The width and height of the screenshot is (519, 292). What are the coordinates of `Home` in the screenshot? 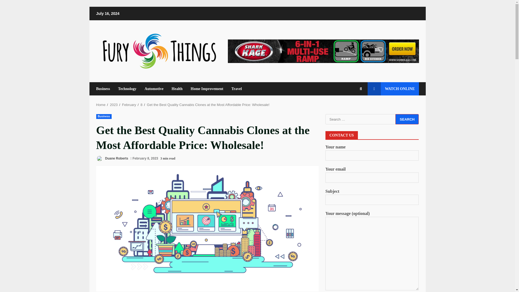 It's located at (101, 105).